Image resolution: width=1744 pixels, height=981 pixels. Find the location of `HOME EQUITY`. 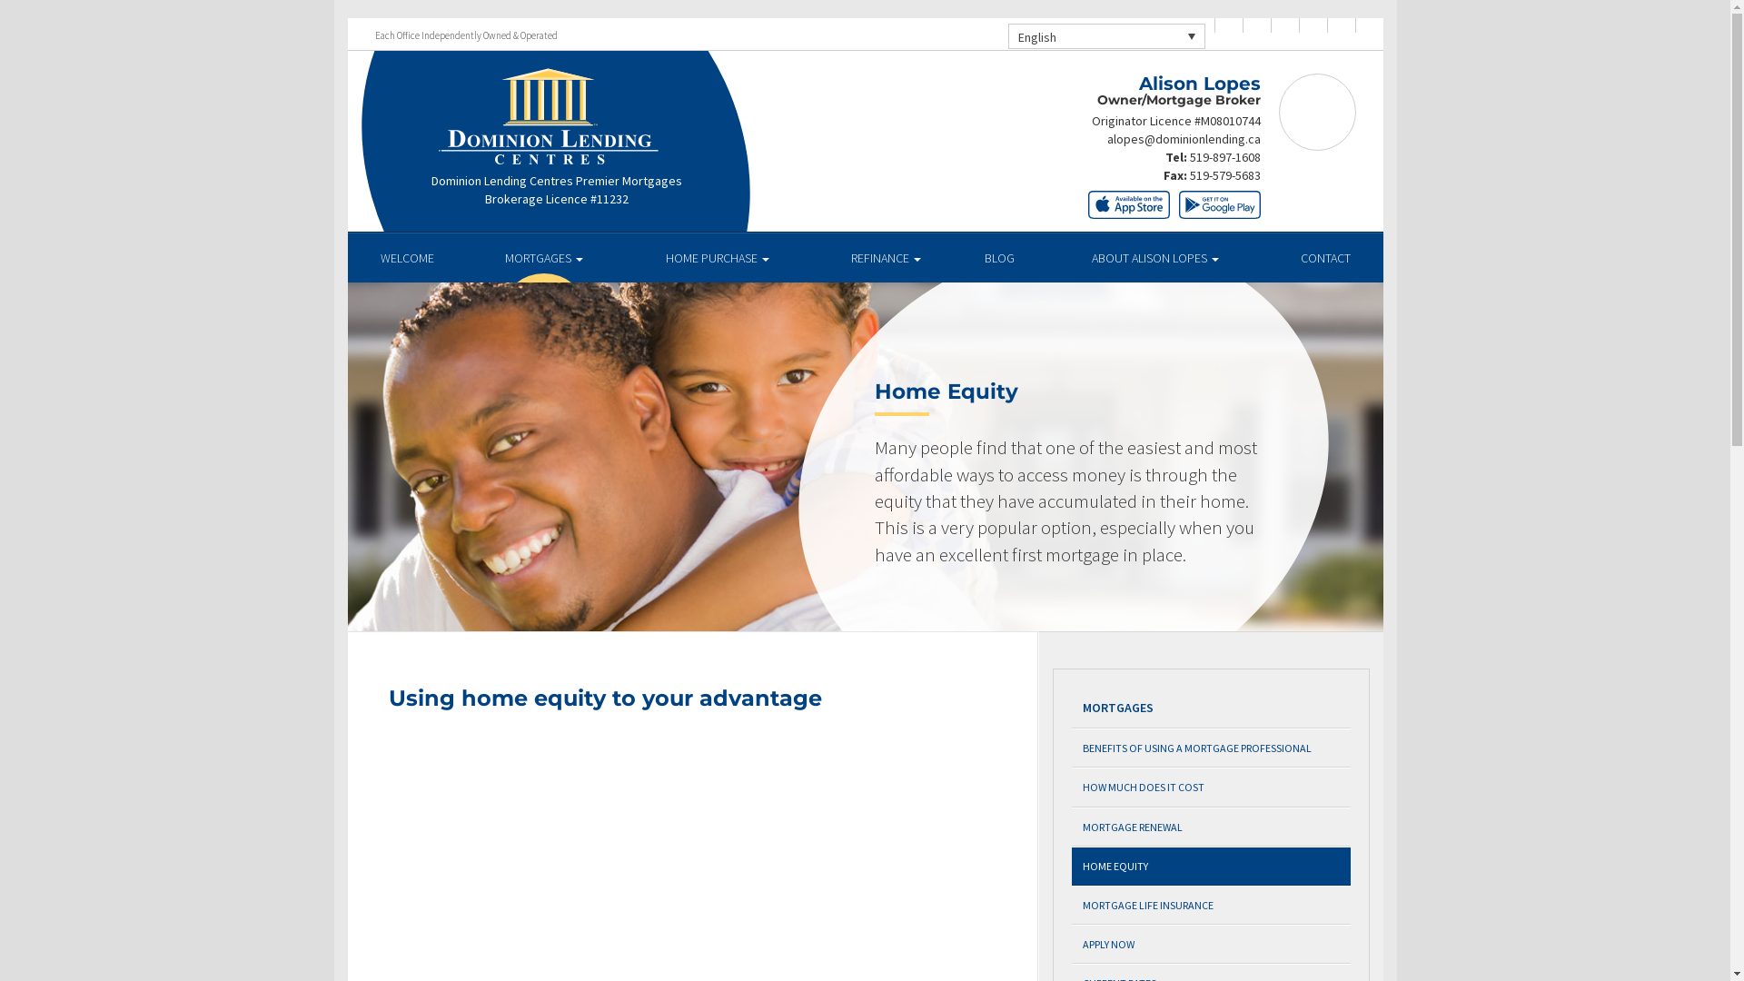

HOME EQUITY is located at coordinates (1212, 867).